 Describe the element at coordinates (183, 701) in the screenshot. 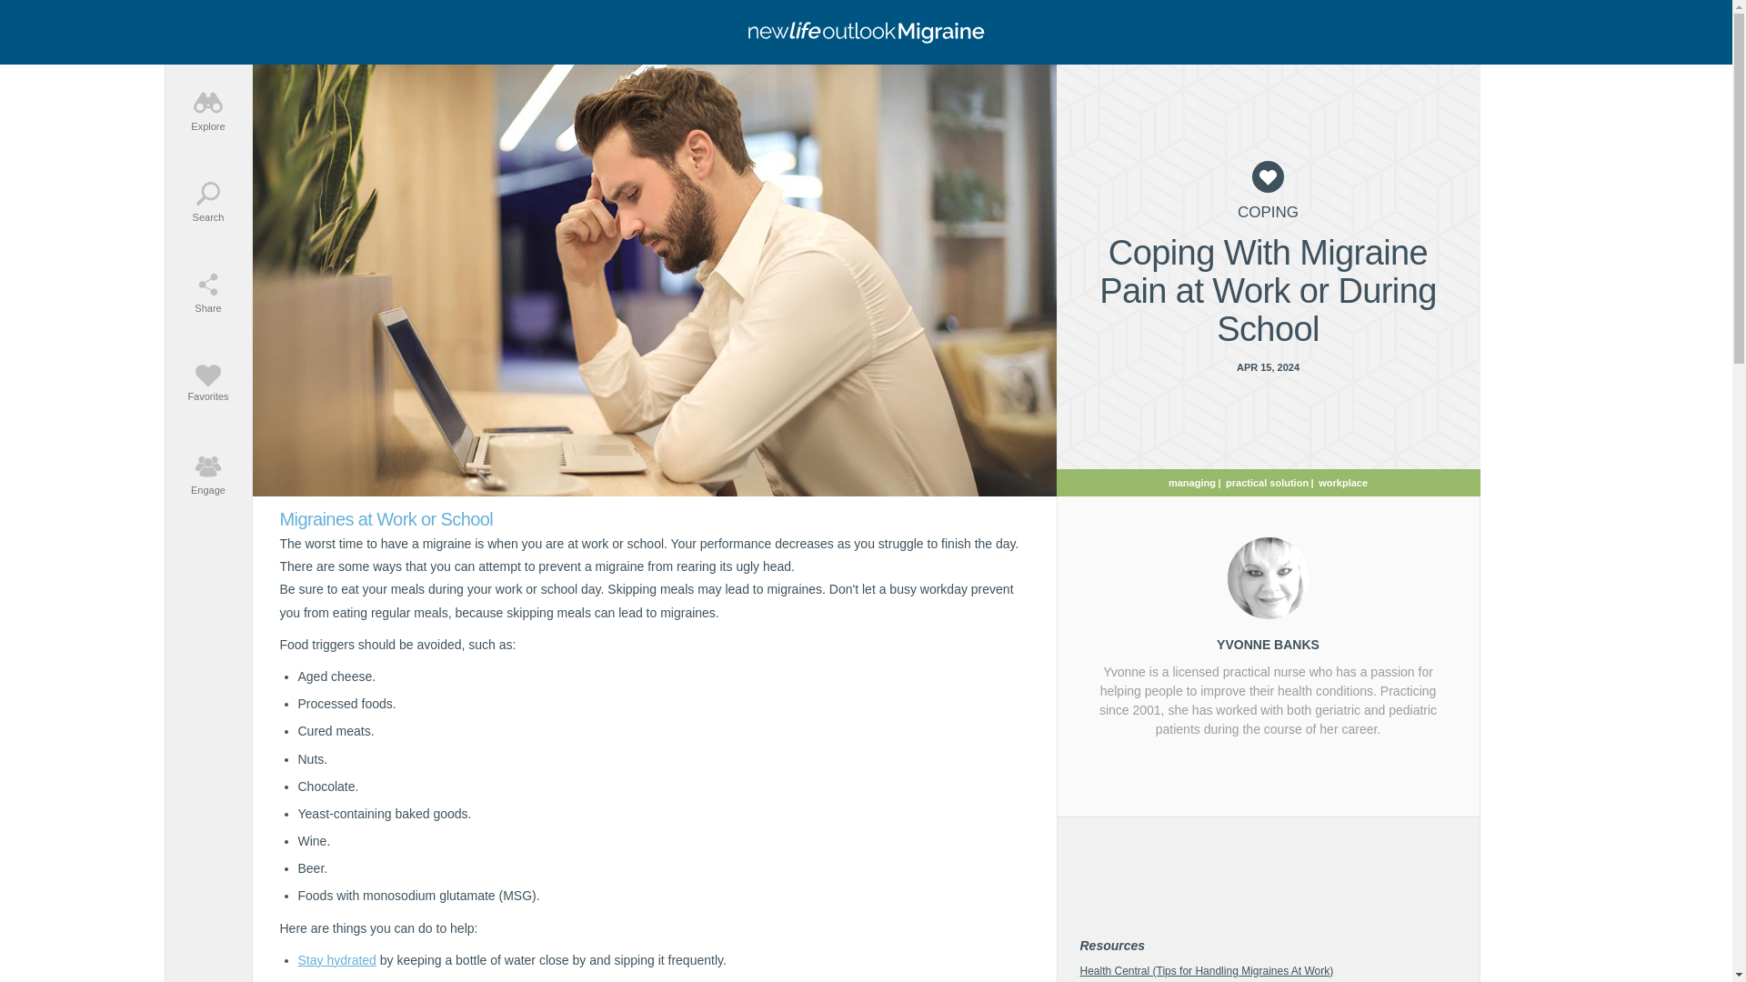

I see `practical solution` at that location.